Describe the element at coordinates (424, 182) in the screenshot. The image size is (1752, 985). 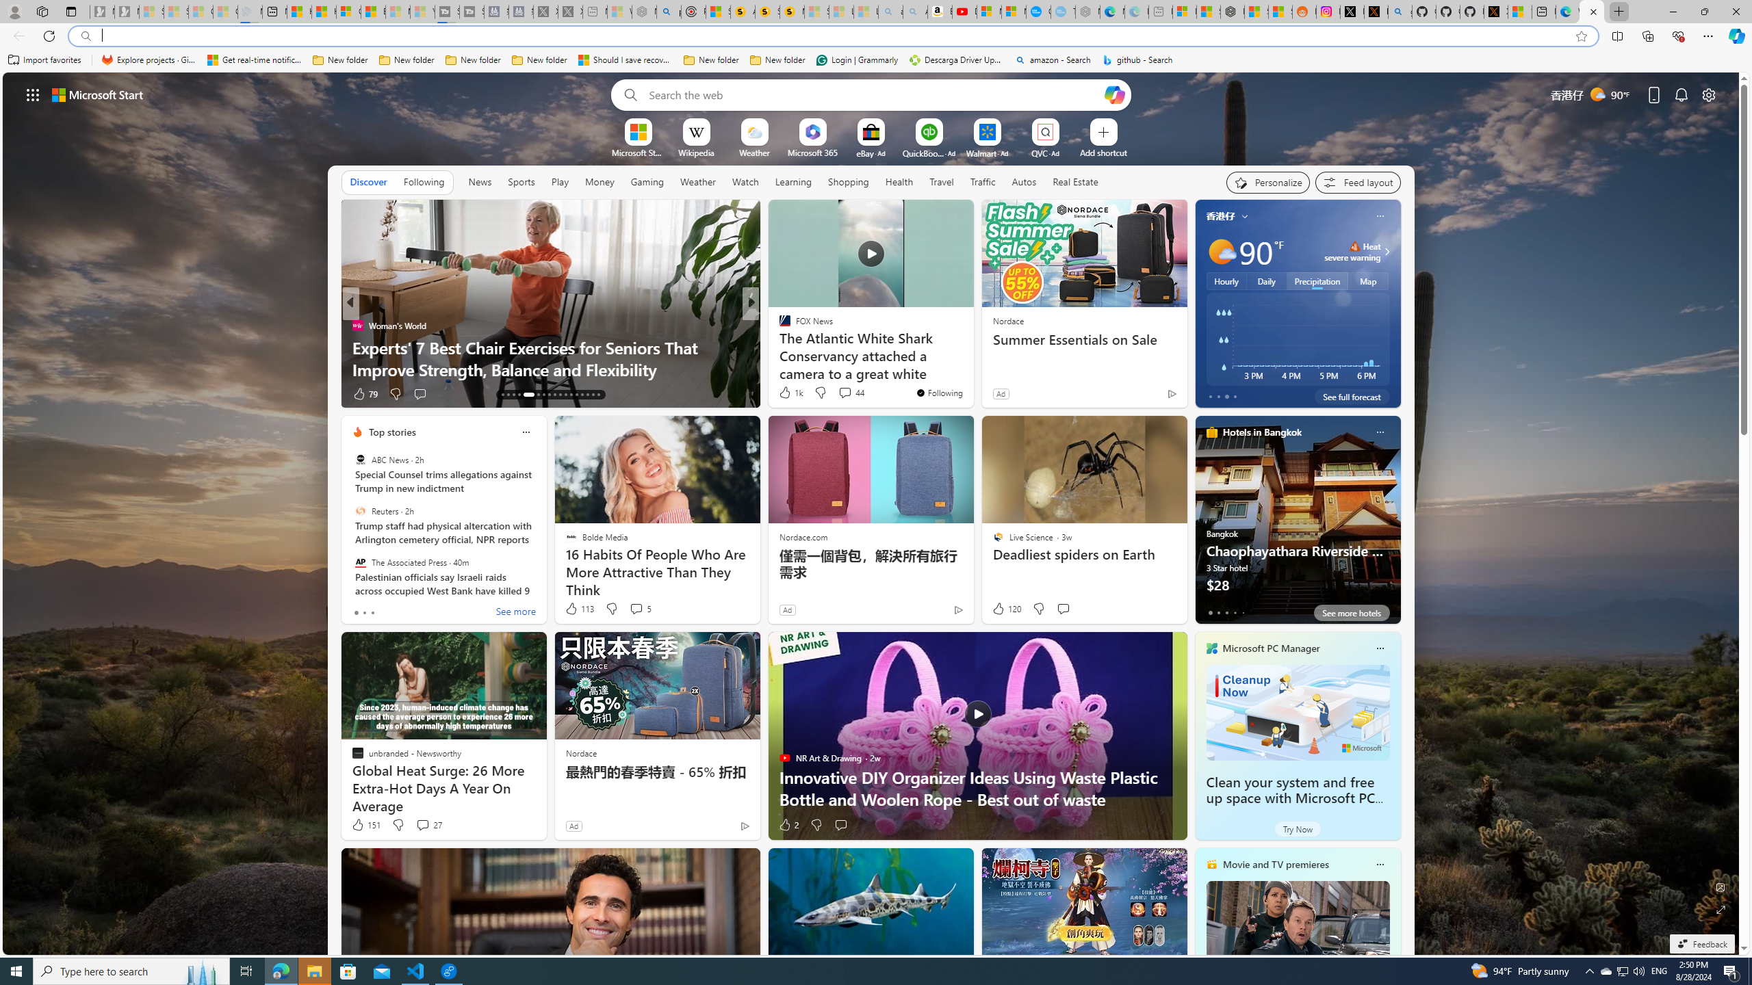
I see `Following` at that location.